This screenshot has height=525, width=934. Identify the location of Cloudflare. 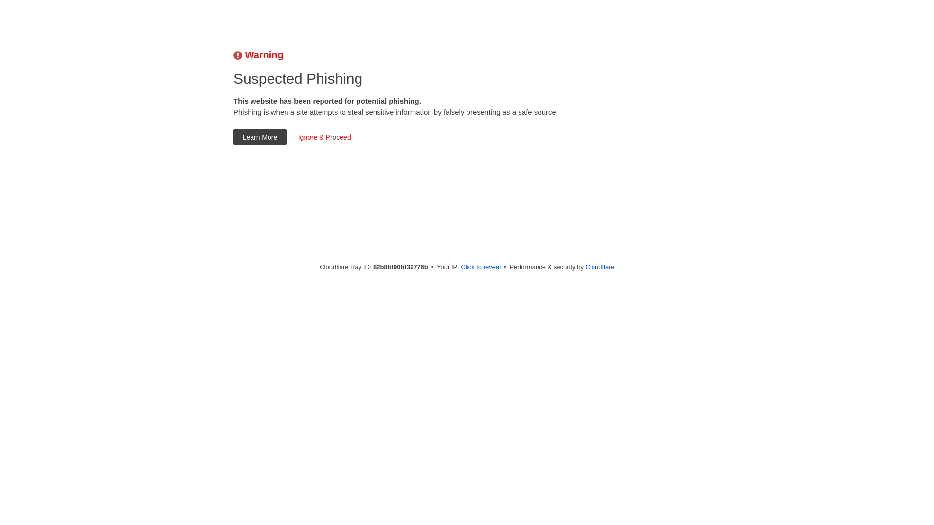
(600, 267).